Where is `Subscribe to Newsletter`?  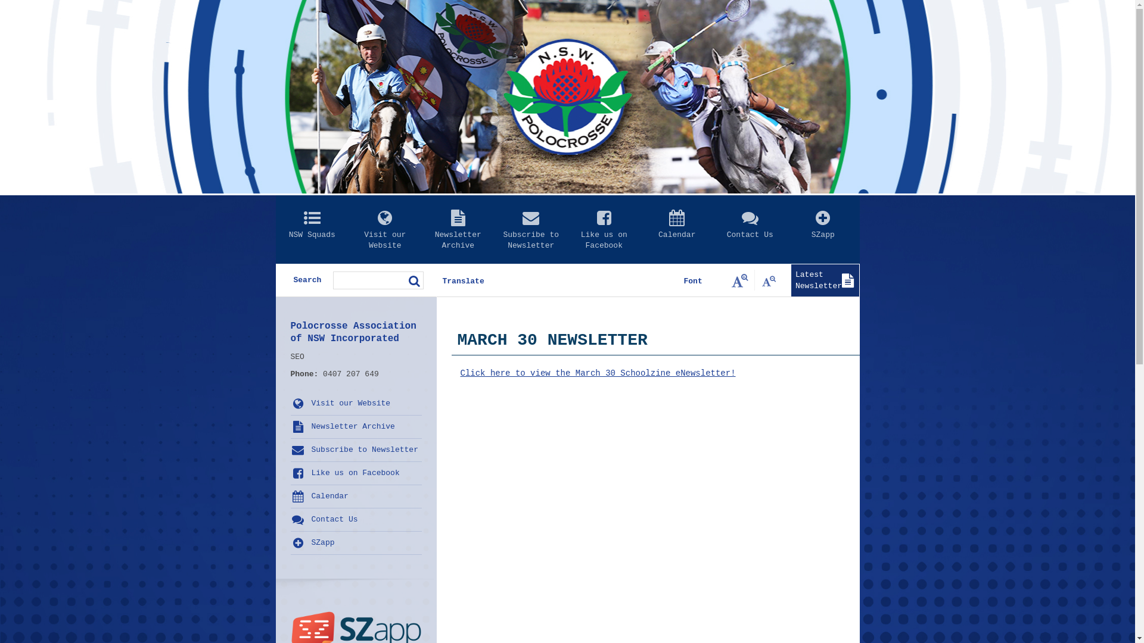
Subscribe to Newsletter is located at coordinates (531, 238).